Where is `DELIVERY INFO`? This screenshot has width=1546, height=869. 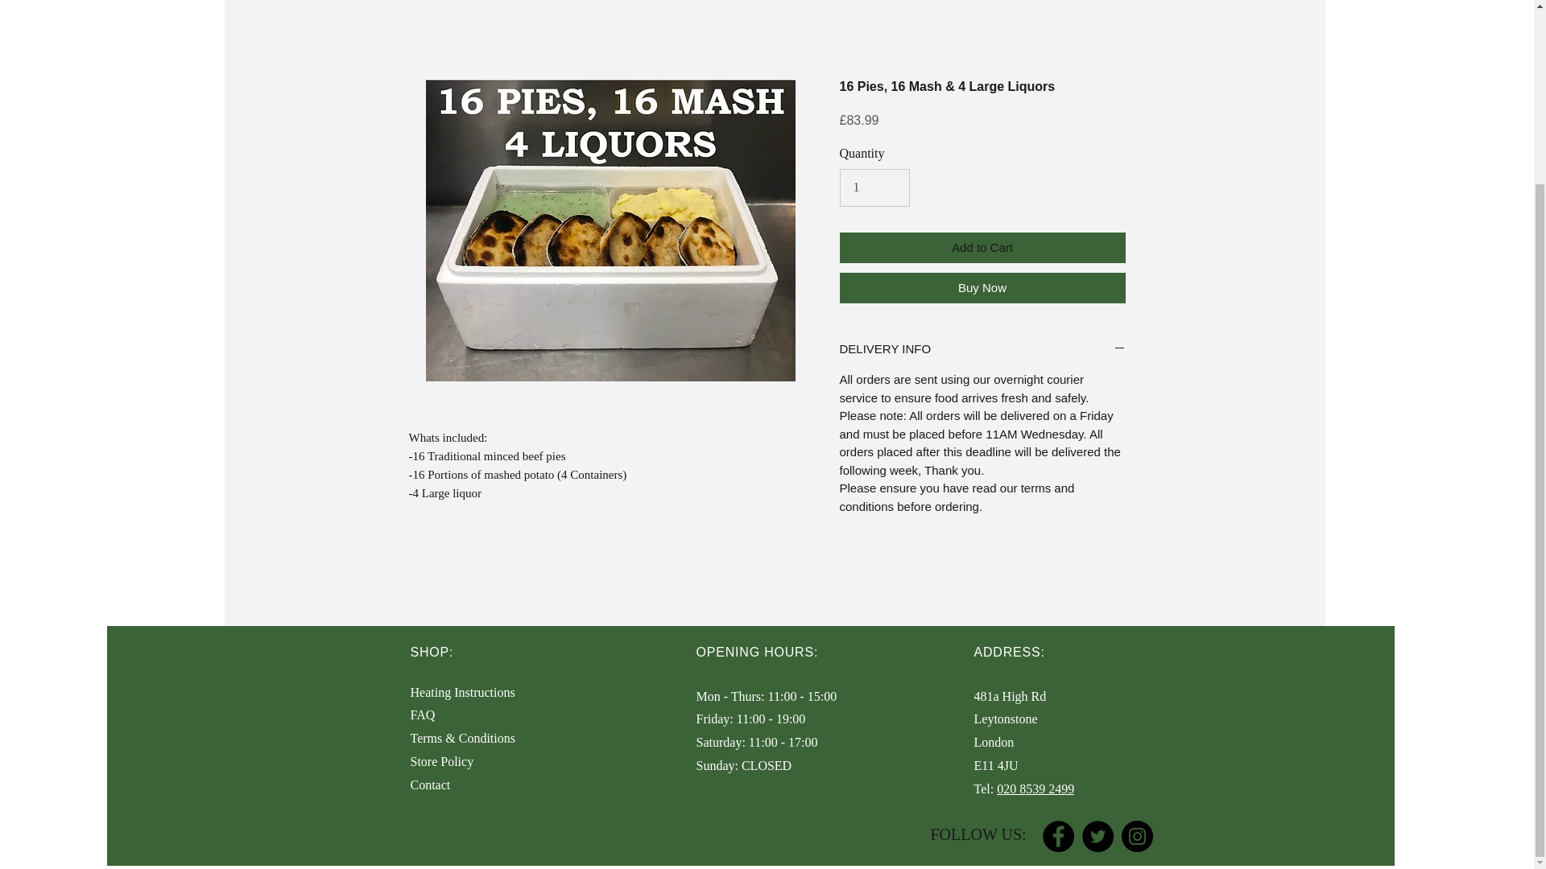
DELIVERY INFO is located at coordinates (982, 349).